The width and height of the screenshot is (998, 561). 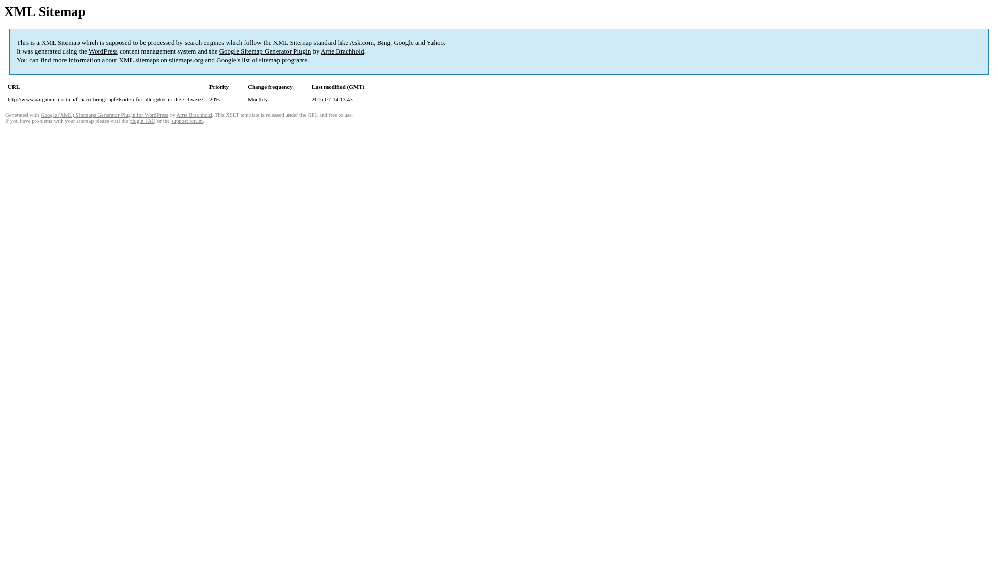 I want to click on support forum, so click(x=187, y=121).